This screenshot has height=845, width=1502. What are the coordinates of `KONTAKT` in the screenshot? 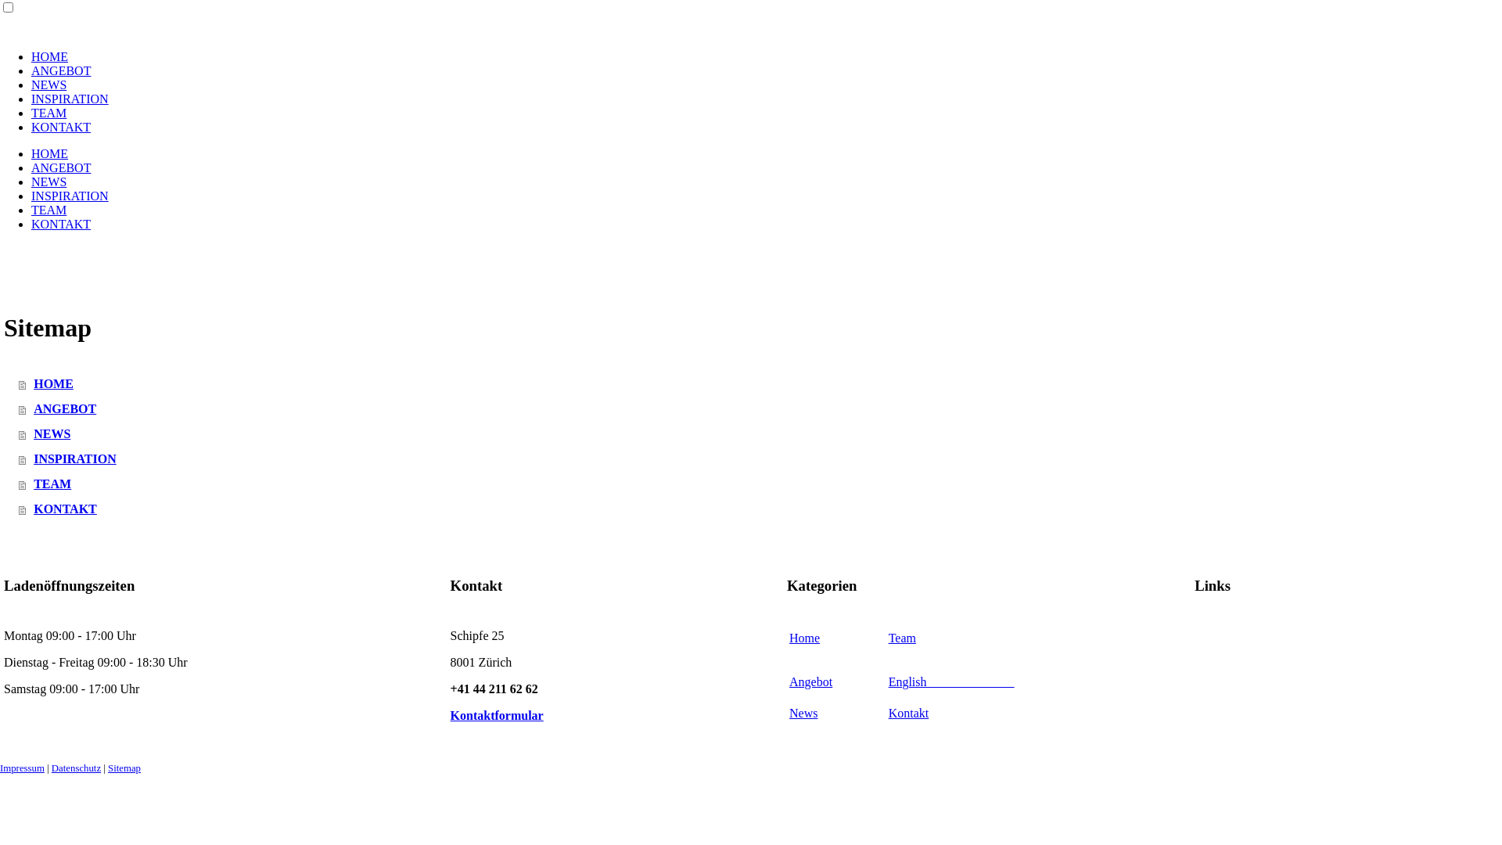 It's located at (61, 224).